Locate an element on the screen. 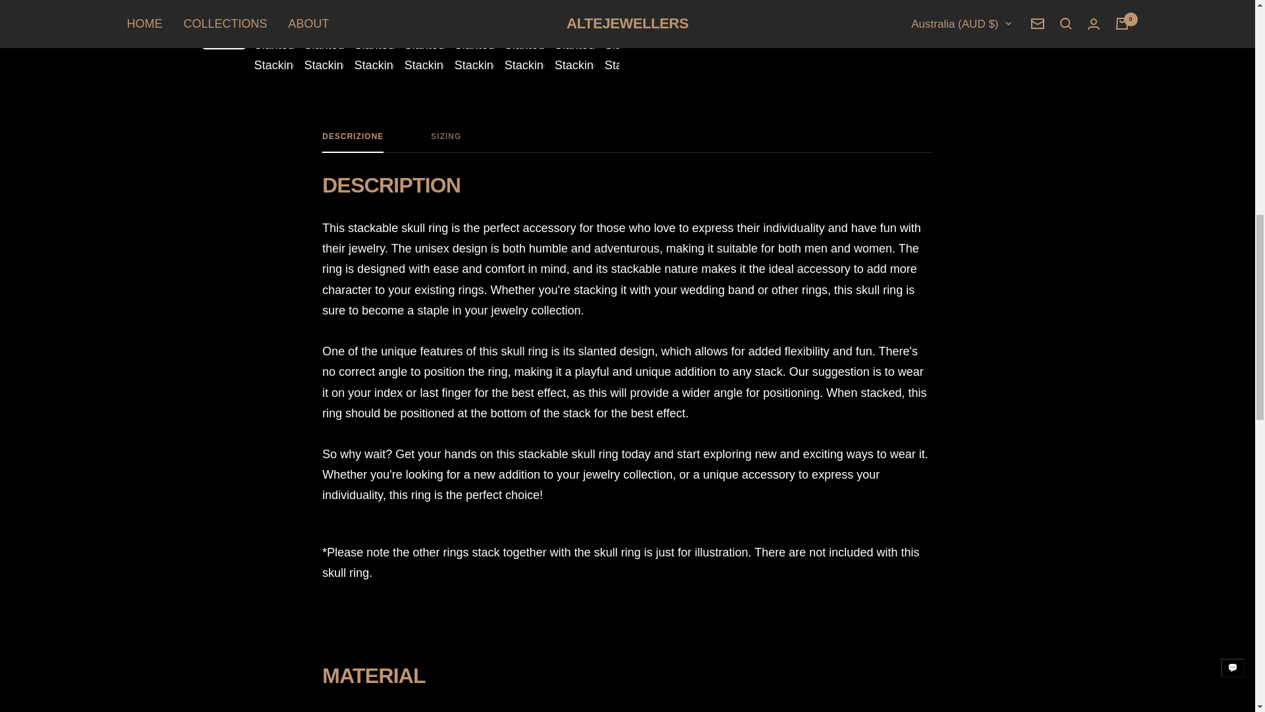  BA is located at coordinates (627, 142).